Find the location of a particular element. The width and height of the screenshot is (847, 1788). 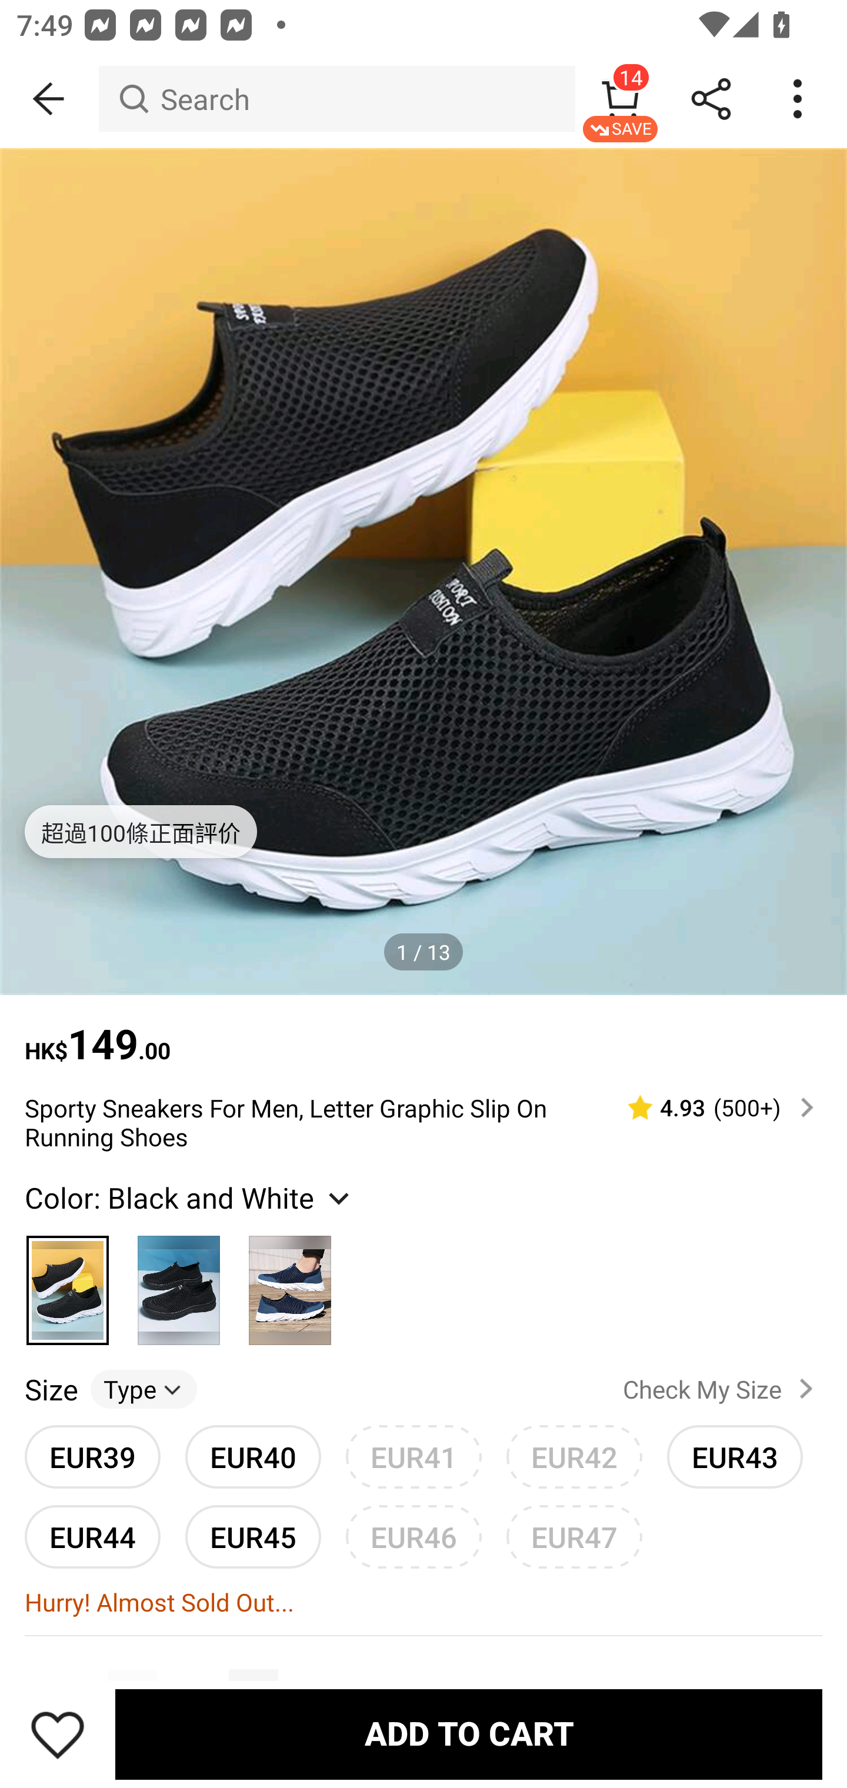

EUR39 EUR43unselected option is located at coordinates (92, 1457).